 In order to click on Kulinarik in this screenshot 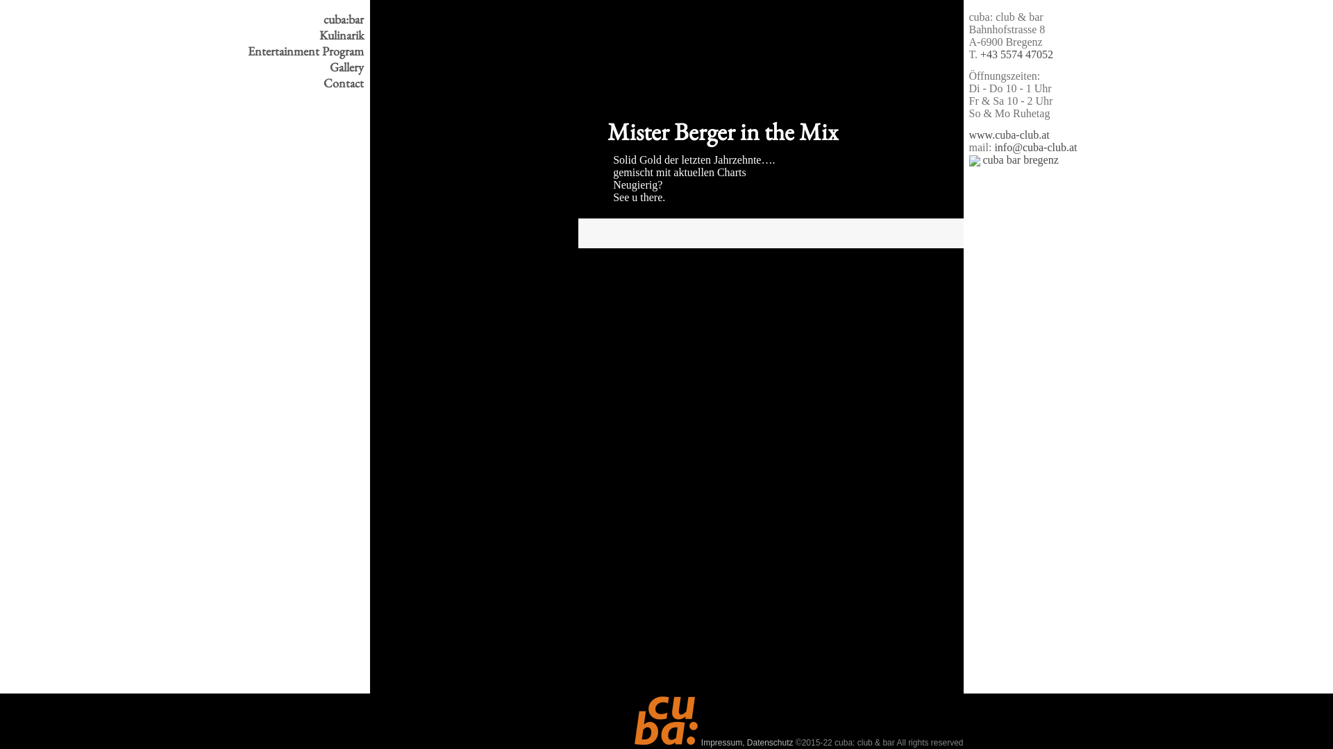, I will do `click(308, 35)`.